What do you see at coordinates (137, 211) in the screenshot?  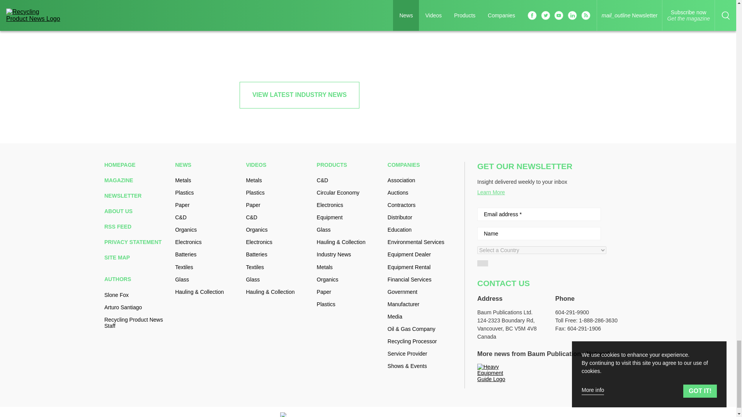 I see `ABOUT US` at bounding box center [137, 211].